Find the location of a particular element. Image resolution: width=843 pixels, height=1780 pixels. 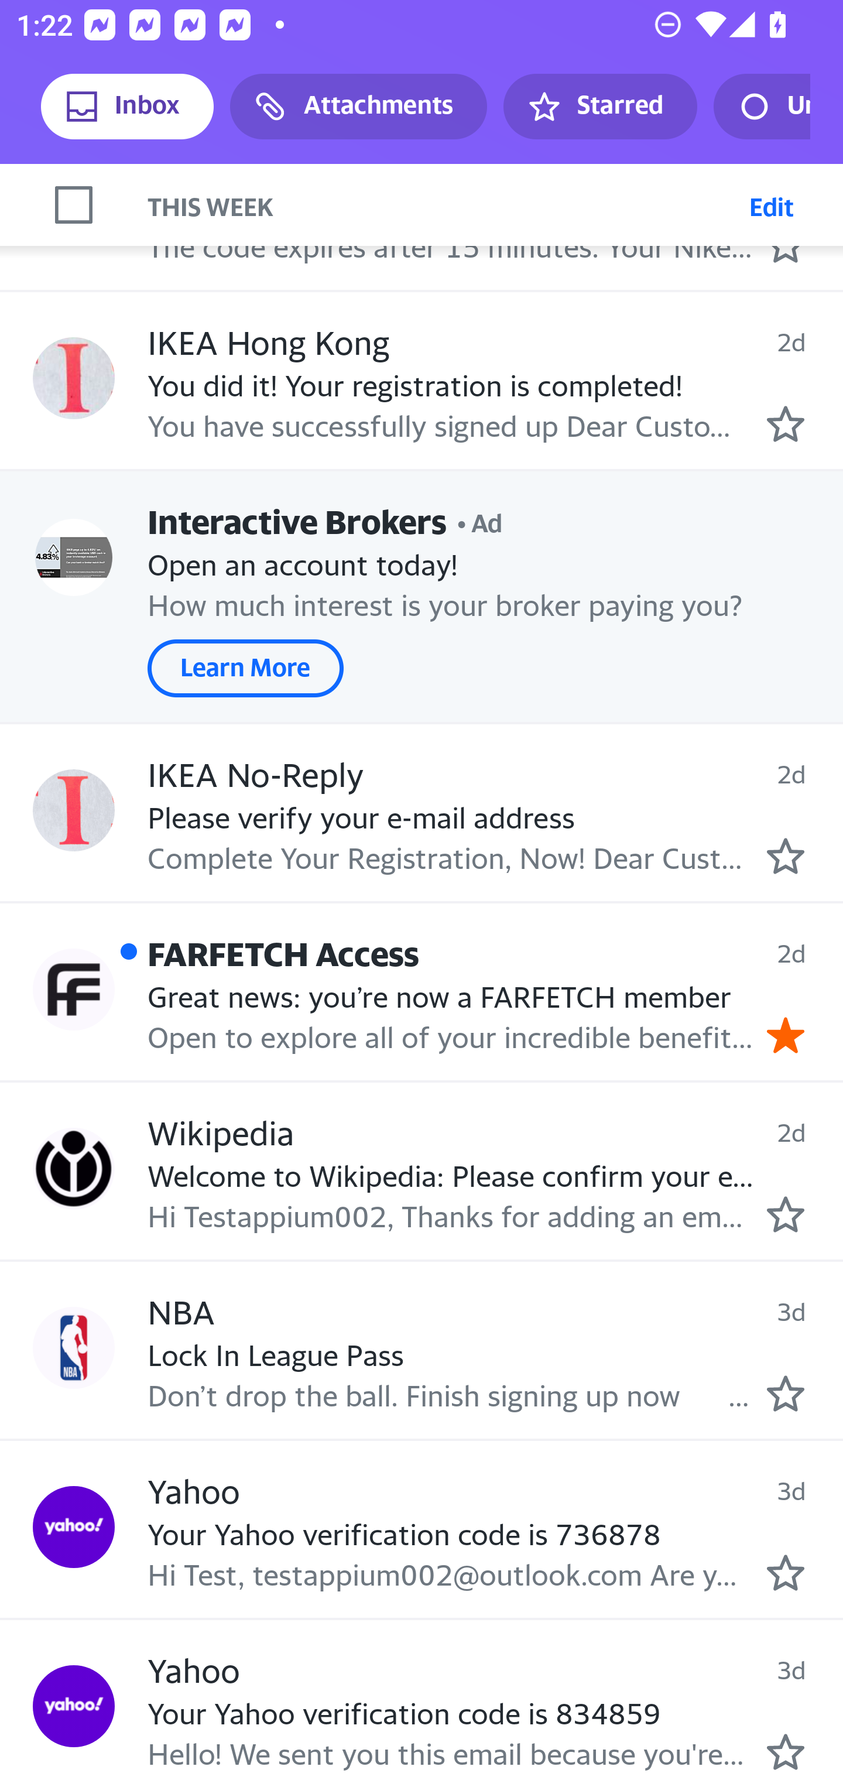

Profile
Wikipedia is located at coordinates (74, 1169).